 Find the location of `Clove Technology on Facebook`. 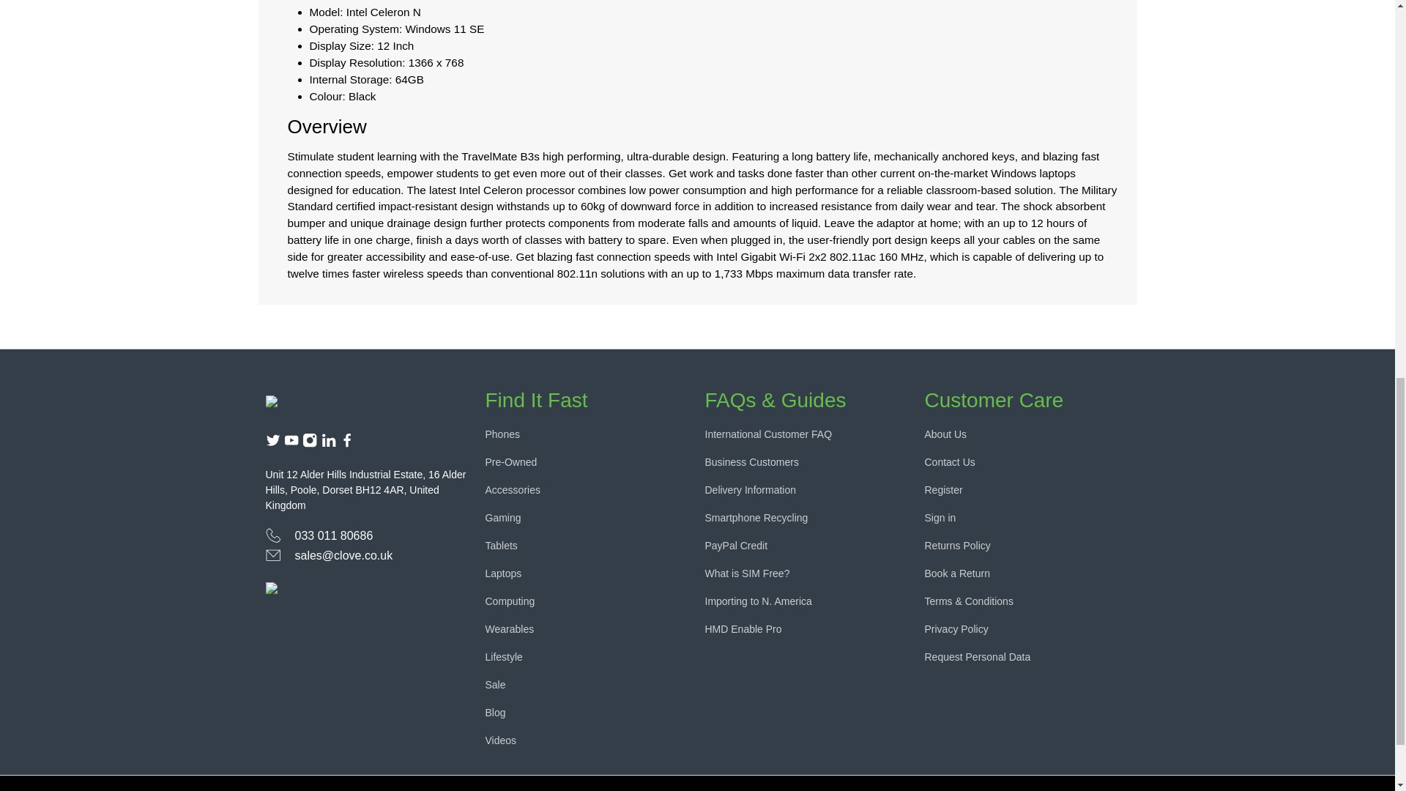

Clove Technology on Facebook is located at coordinates (347, 444).